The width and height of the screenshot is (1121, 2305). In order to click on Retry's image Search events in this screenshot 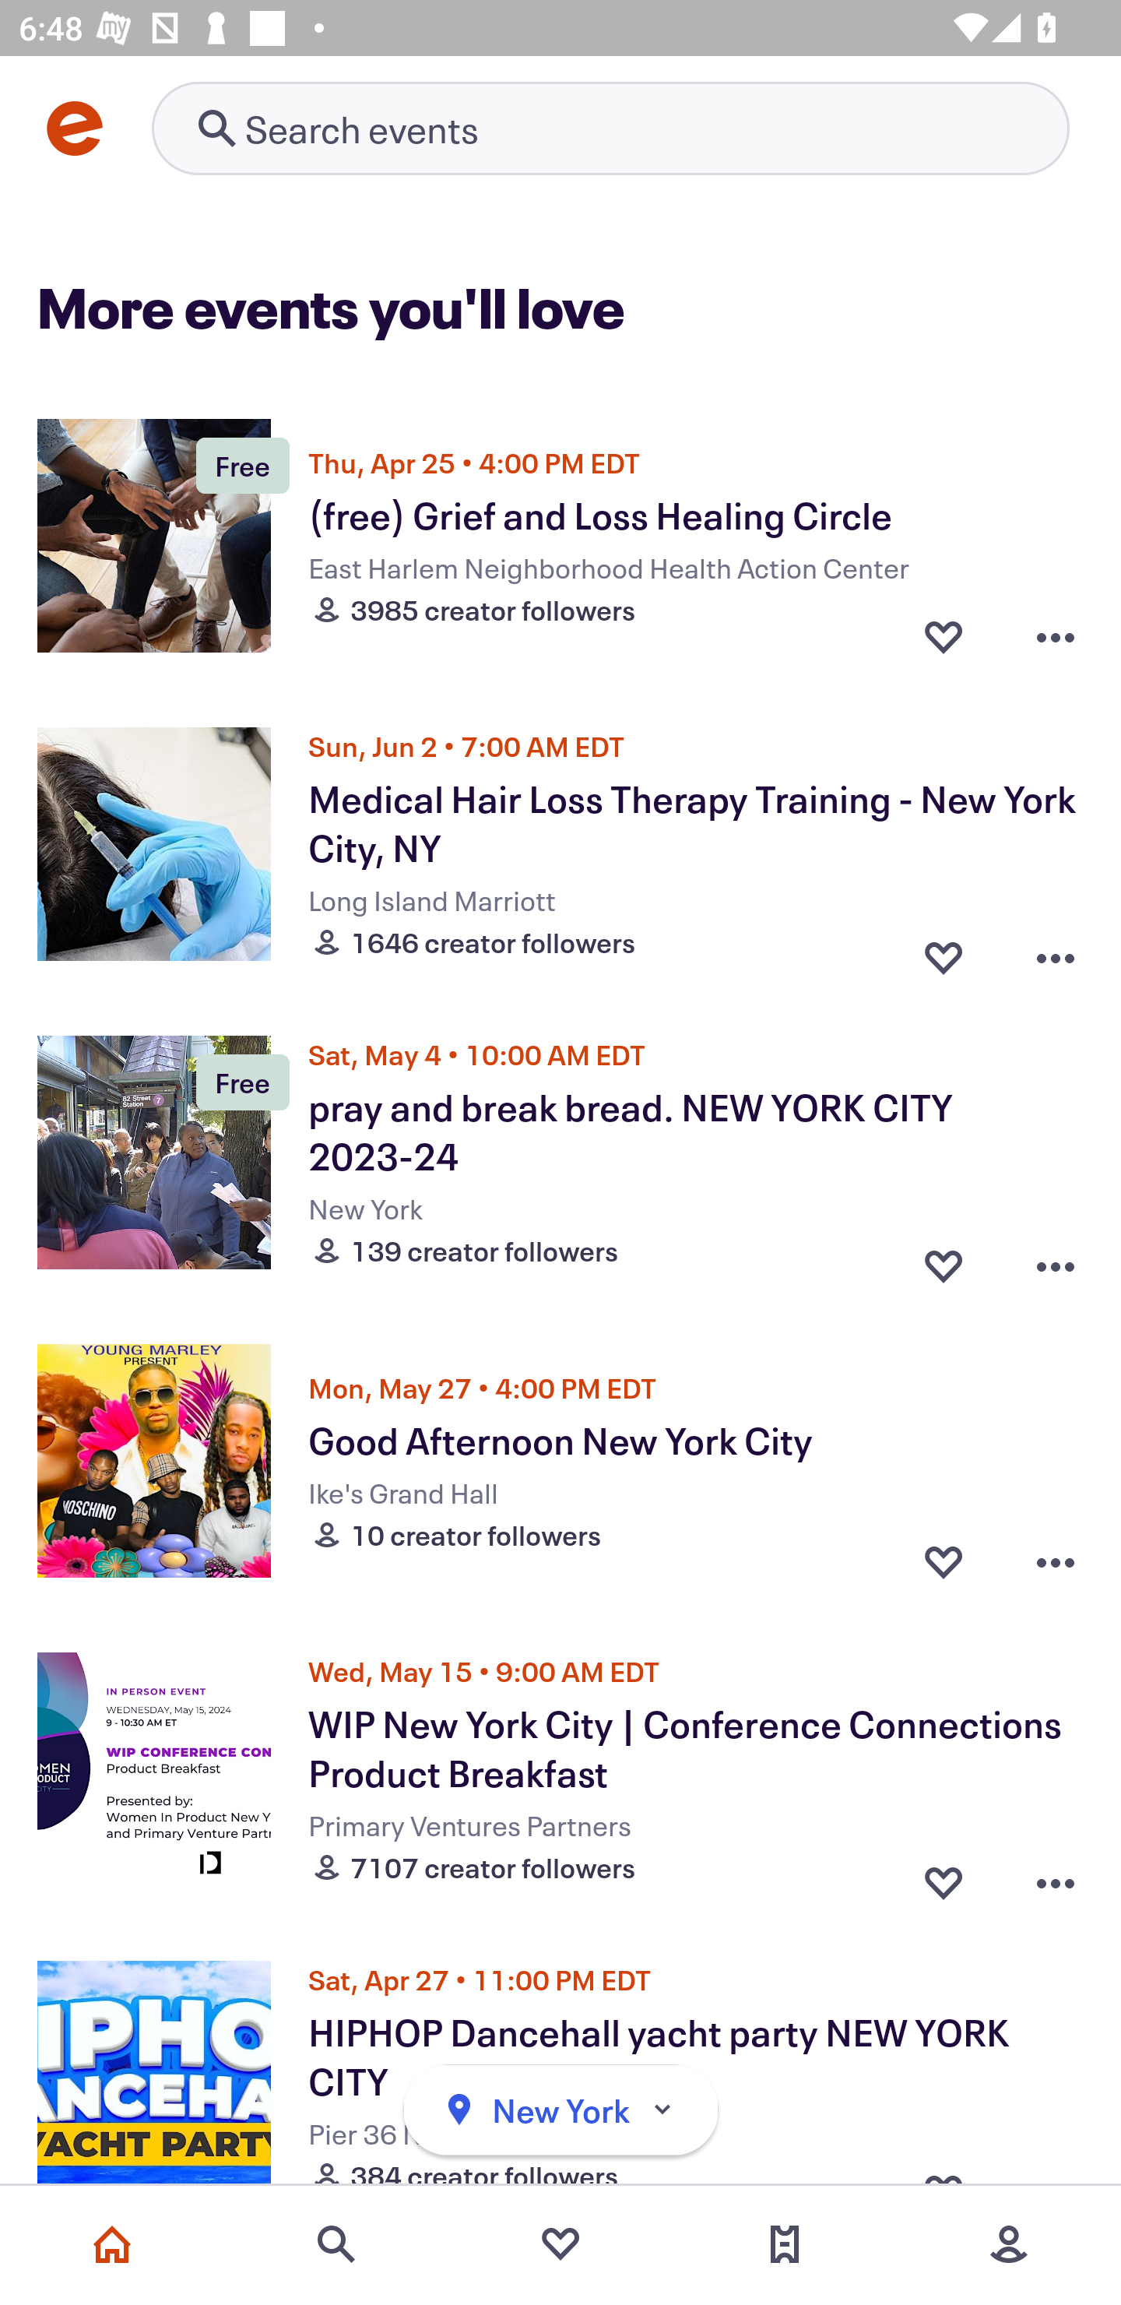, I will do `click(610, 128)`.